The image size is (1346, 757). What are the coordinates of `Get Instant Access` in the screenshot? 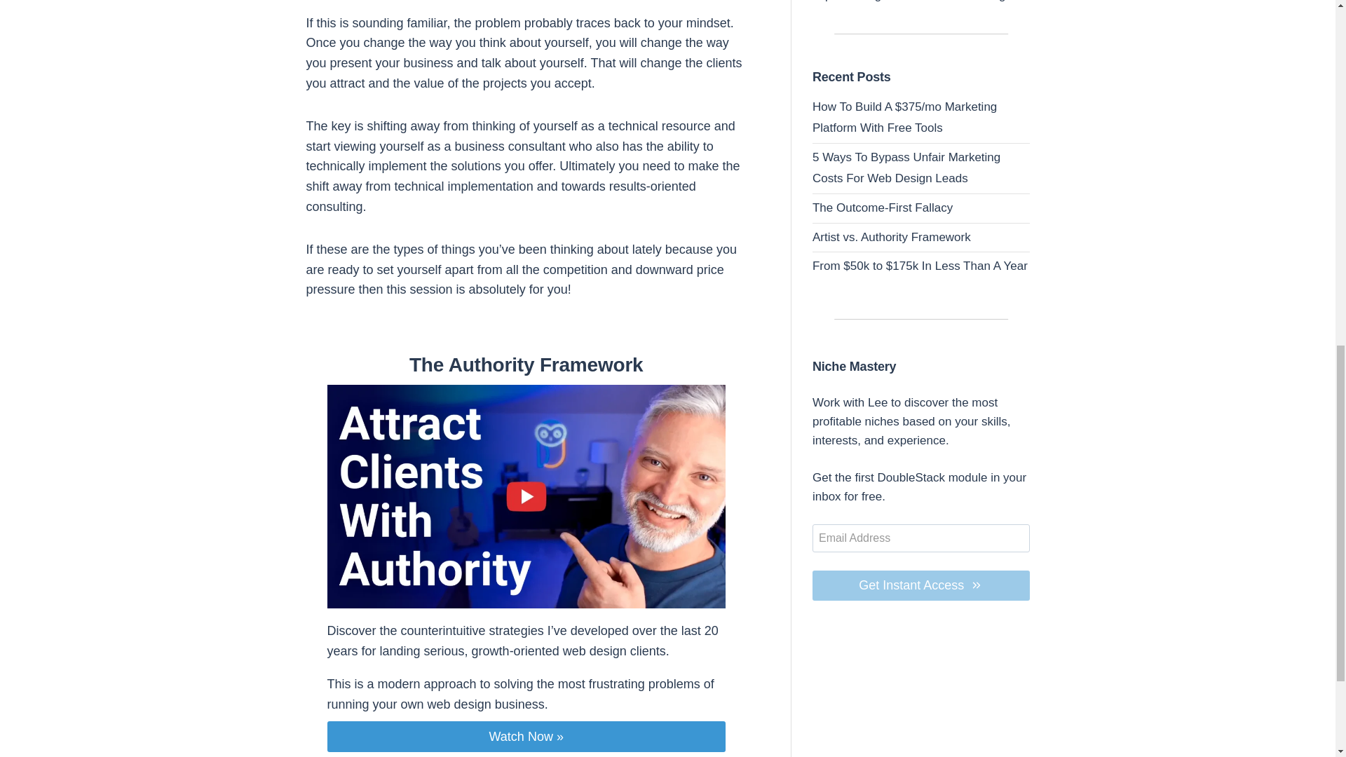 It's located at (921, 586).